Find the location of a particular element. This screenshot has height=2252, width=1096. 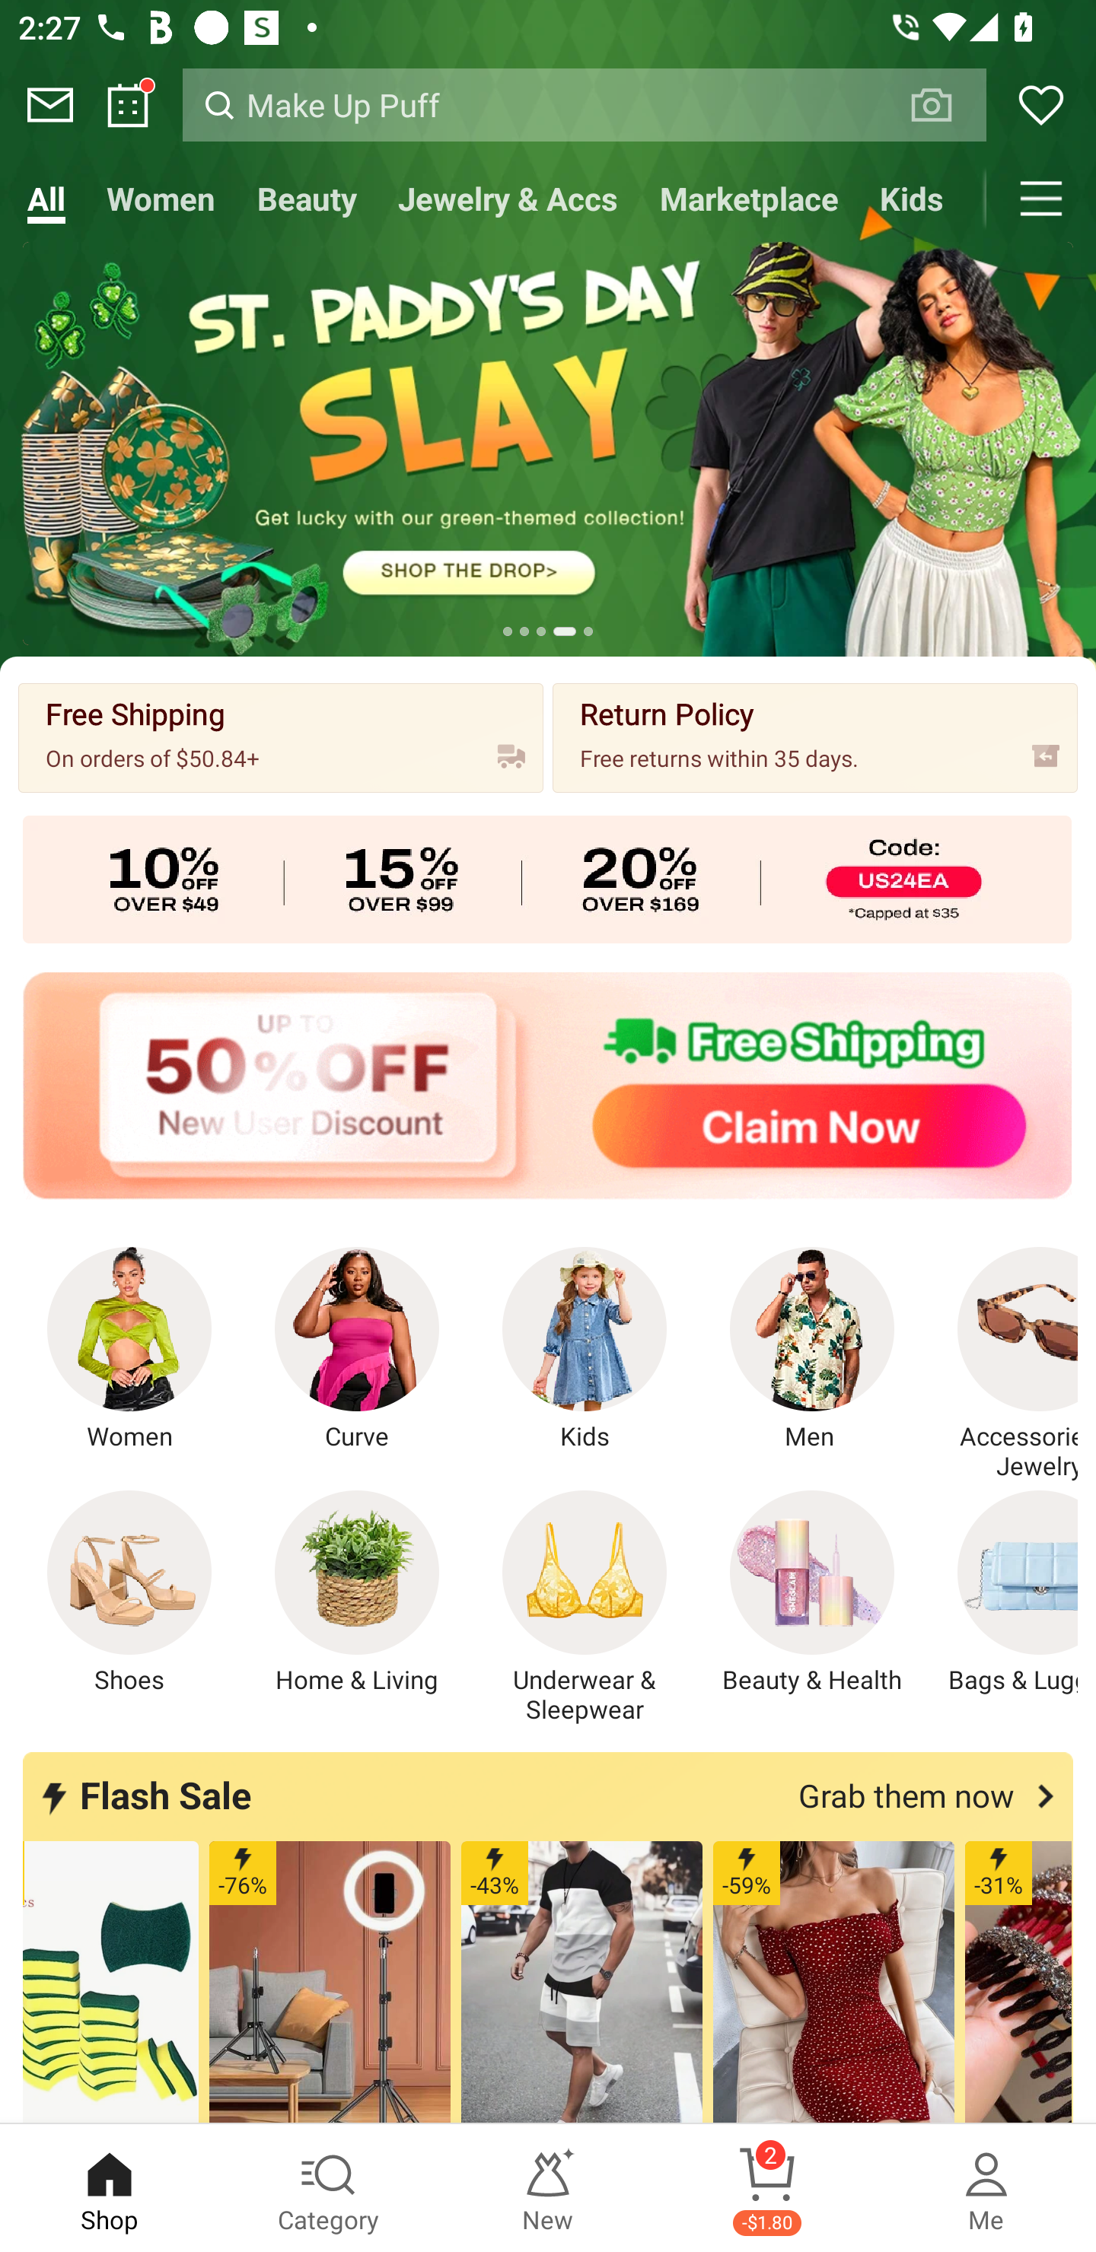

Men  is located at coordinates (812, 1350).